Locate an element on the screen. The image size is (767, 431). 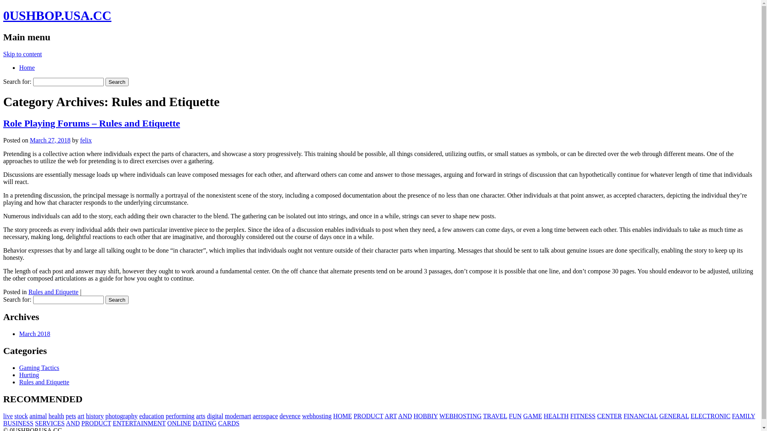
e is located at coordinates (141, 416).